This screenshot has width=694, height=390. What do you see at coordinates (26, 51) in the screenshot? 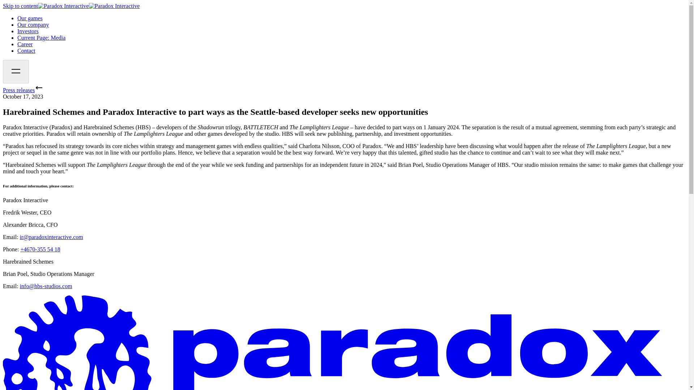
I see `Contact` at bounding box center [26, 51].